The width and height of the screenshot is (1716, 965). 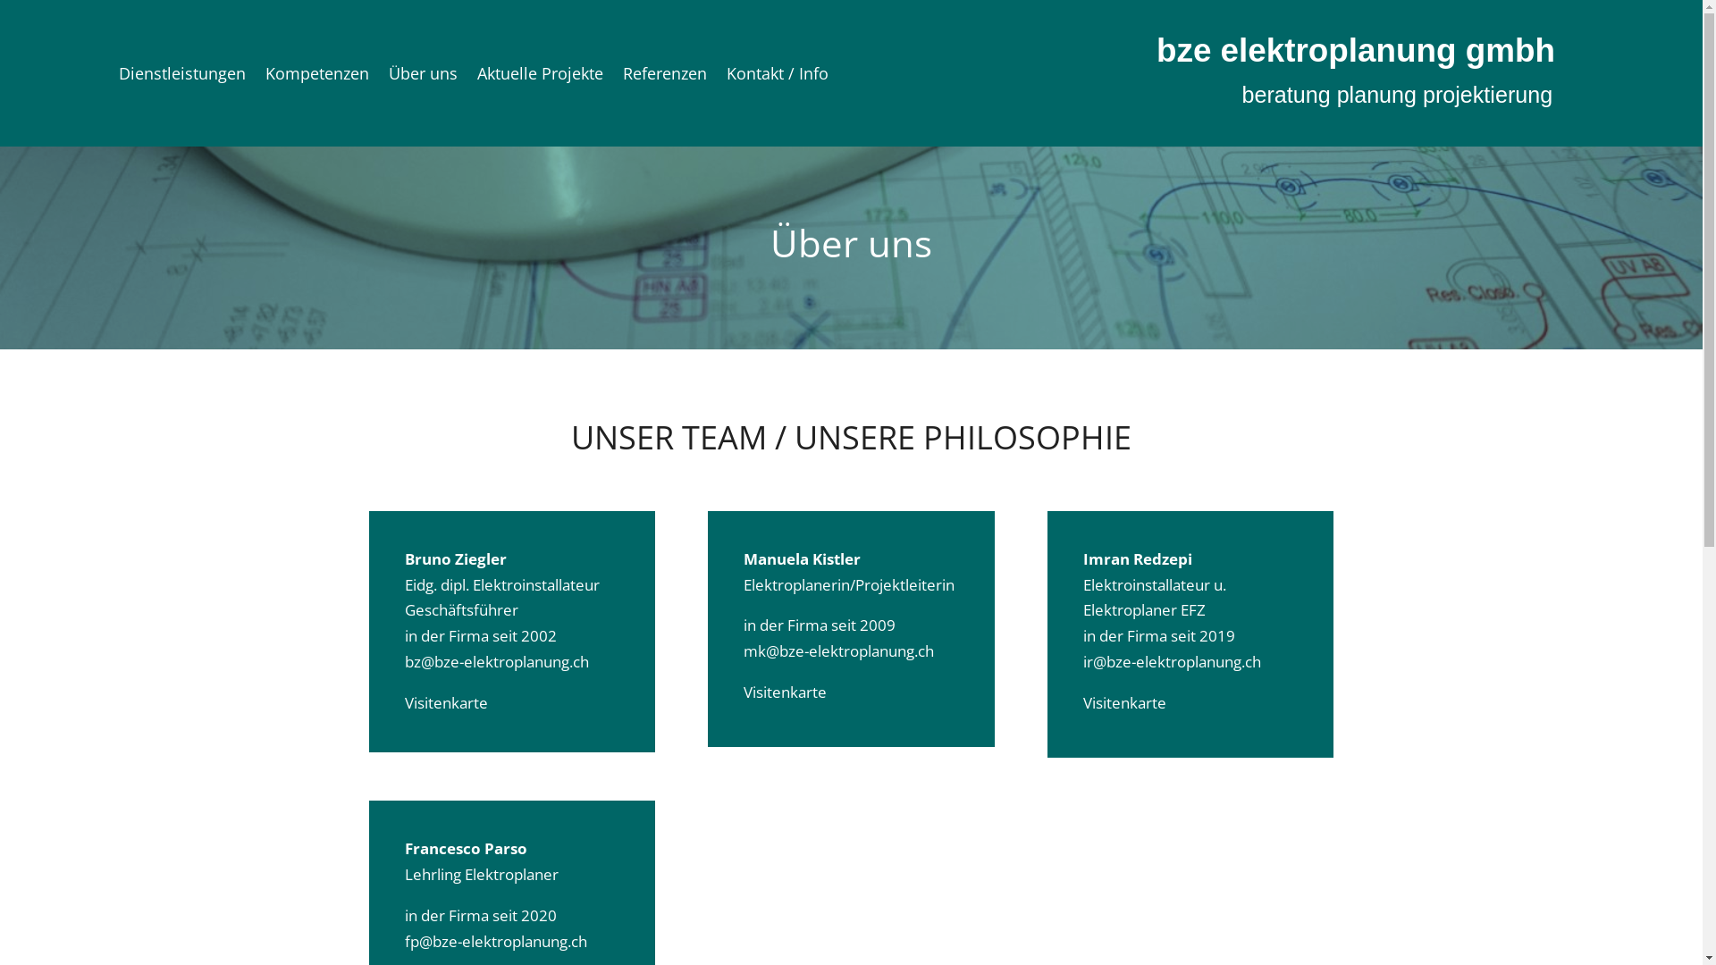 I want to click on Visitenkarte, so click(x=1124, y=702).